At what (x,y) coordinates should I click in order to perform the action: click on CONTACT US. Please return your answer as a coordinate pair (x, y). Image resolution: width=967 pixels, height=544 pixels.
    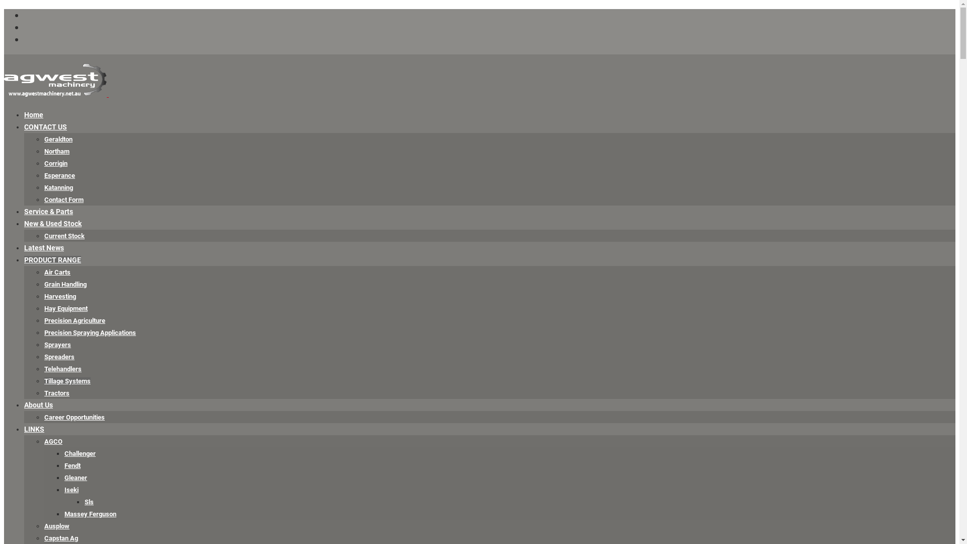
    Looking at the image, I should click on (45, 127).